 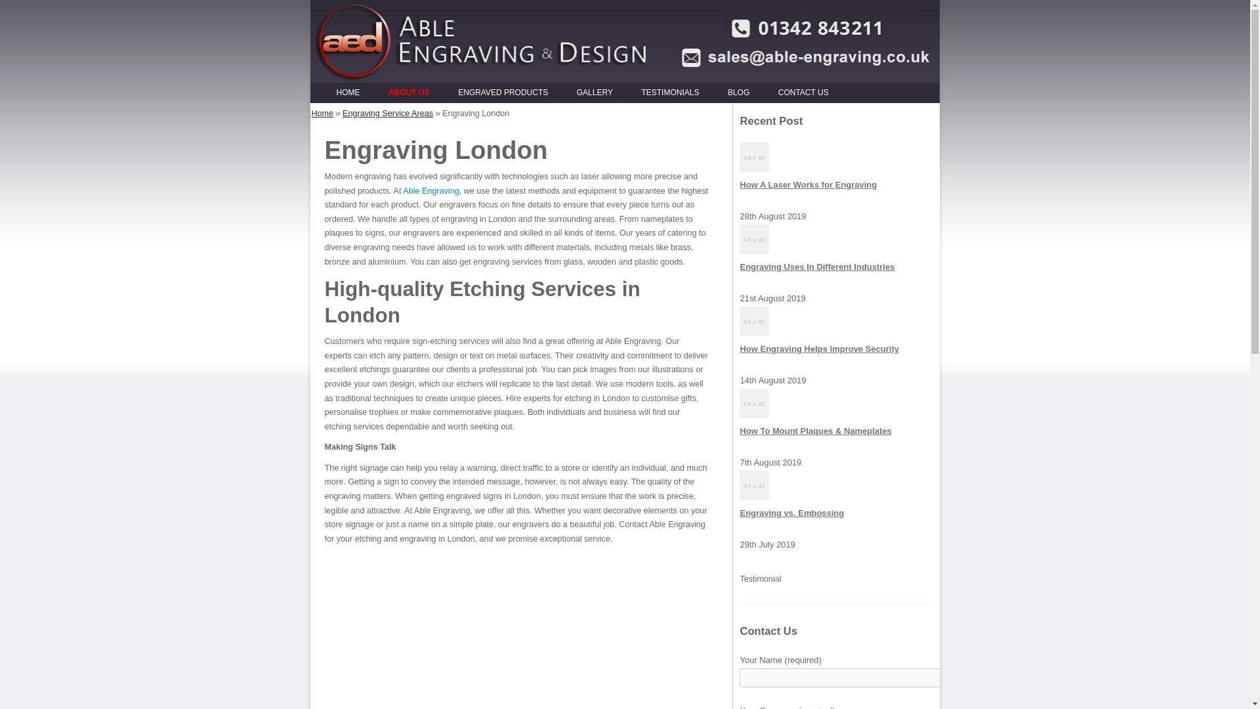 I want to click on Engraving Uses In Different Industries, so click(x=817, y=267).